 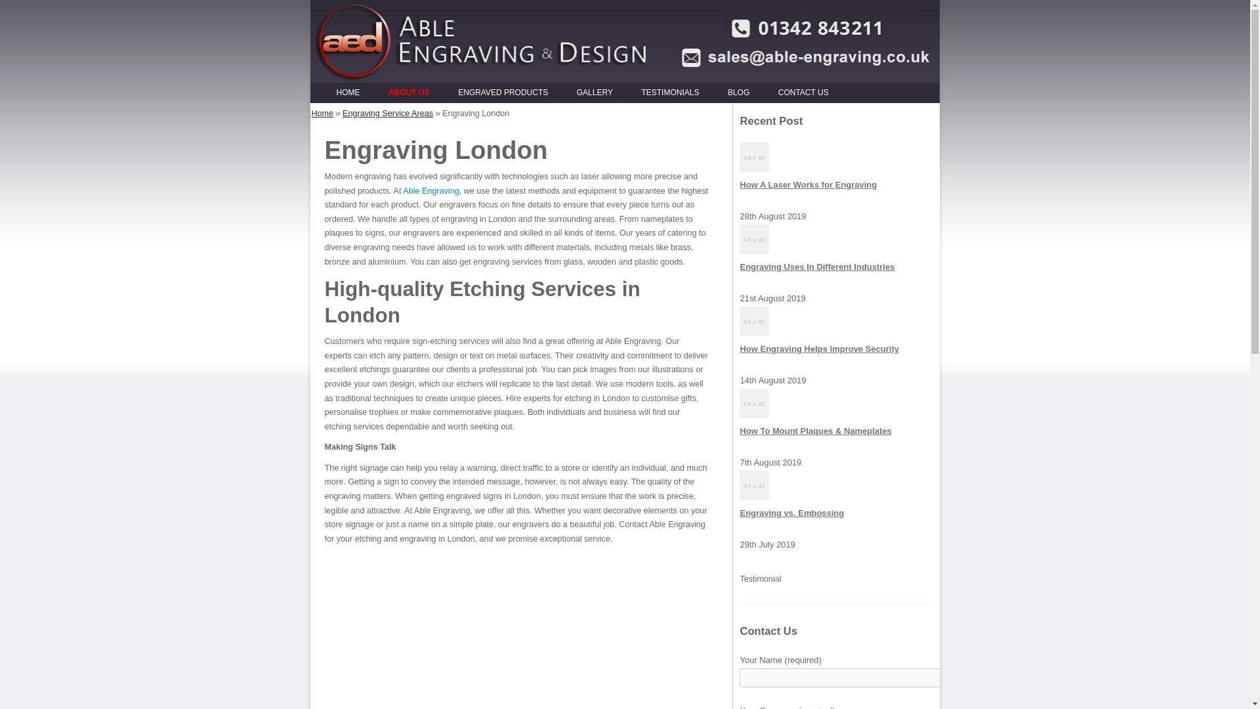 I want to click on Engraving Uses In Different Industries, so click(x=817, y=267).